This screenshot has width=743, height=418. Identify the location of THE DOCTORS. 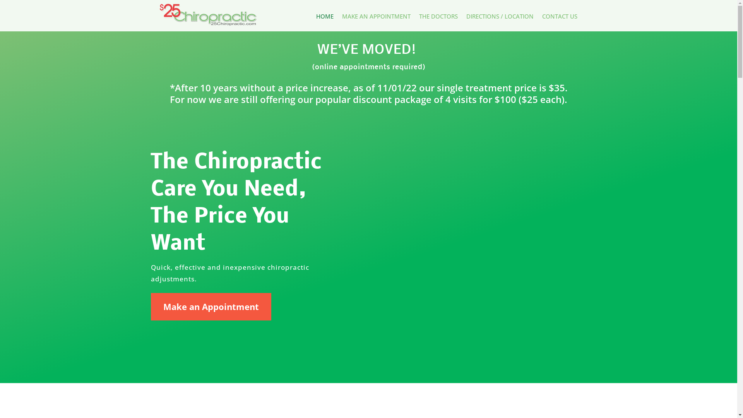
(438, 18).